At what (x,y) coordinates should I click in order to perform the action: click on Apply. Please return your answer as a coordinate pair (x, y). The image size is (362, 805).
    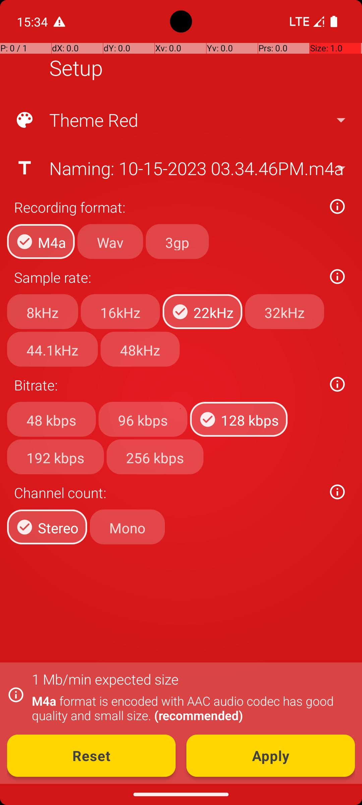
    Looking at the image, I should click on (271, 756).